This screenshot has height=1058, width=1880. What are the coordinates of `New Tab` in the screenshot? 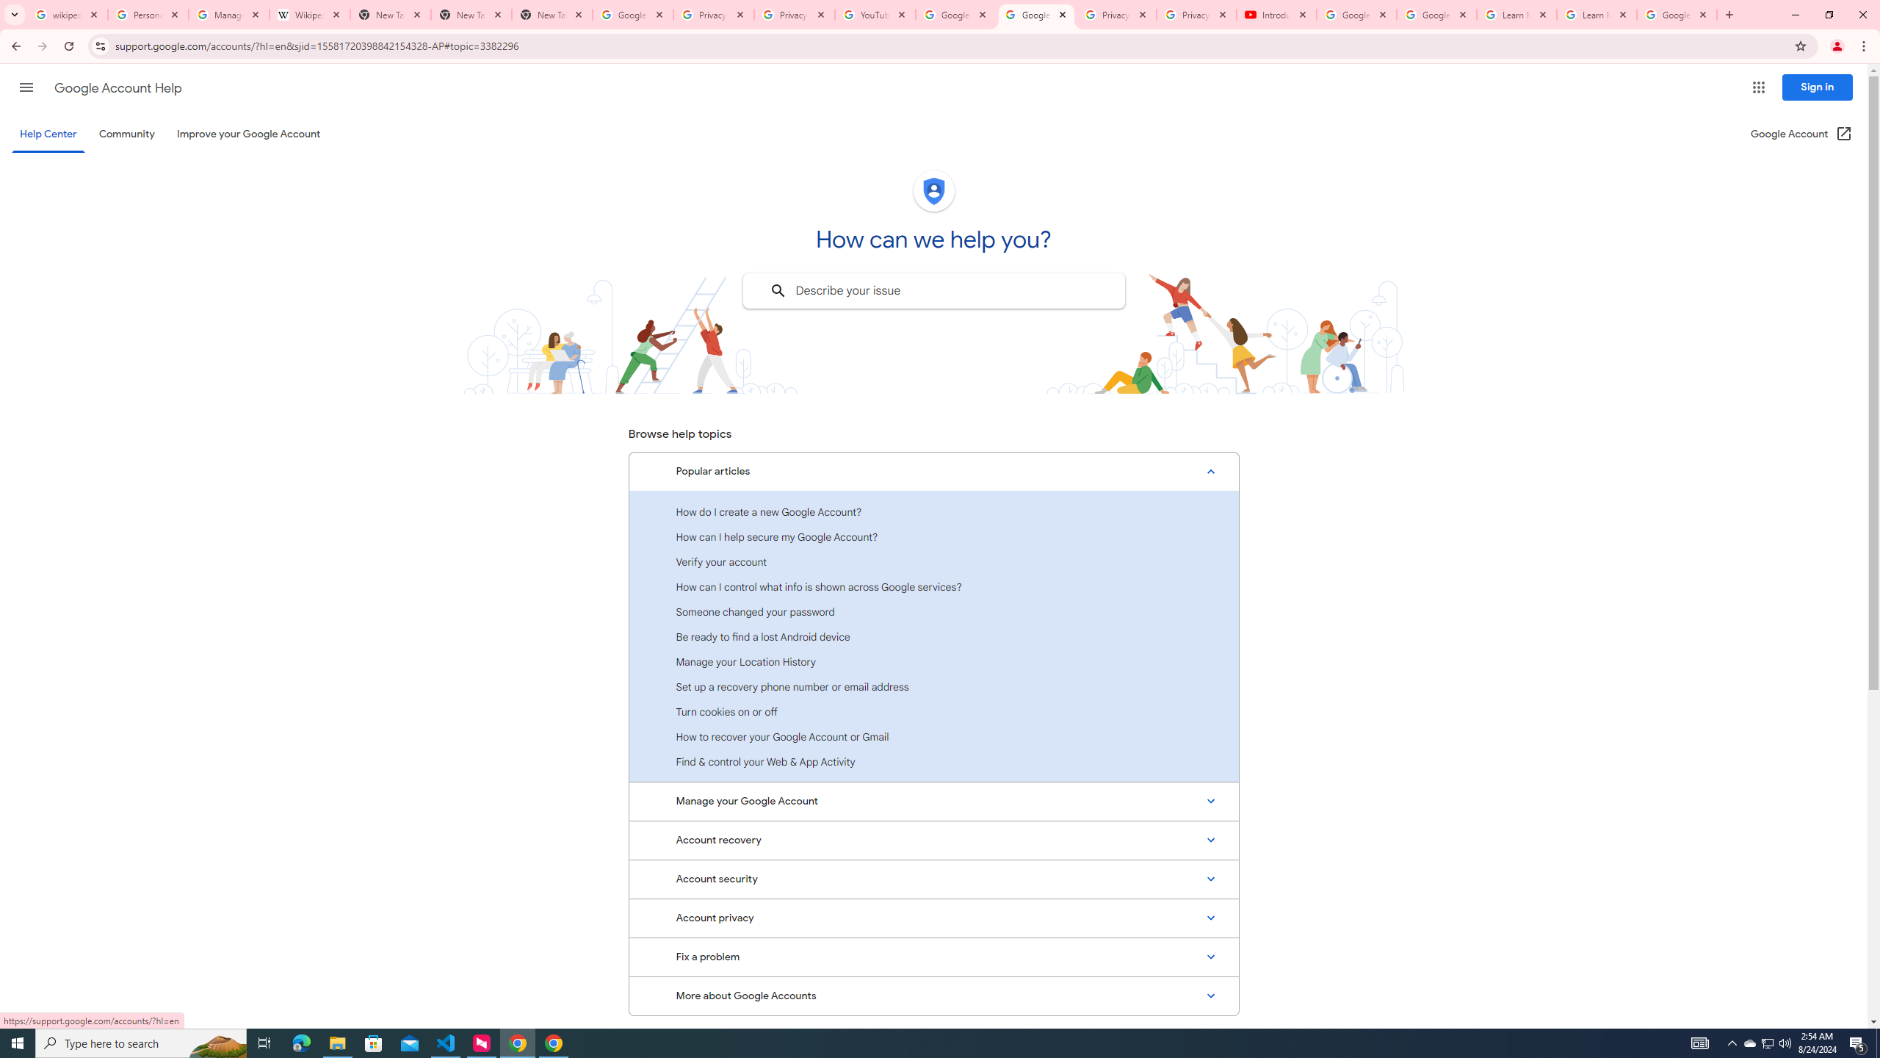 It's located at (471, 15).